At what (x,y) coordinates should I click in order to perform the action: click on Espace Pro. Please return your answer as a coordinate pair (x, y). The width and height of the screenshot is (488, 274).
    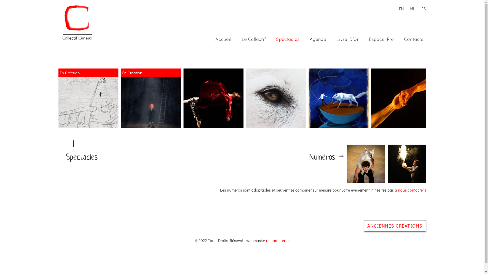
    Looking at the image, I should click on (382, 39).